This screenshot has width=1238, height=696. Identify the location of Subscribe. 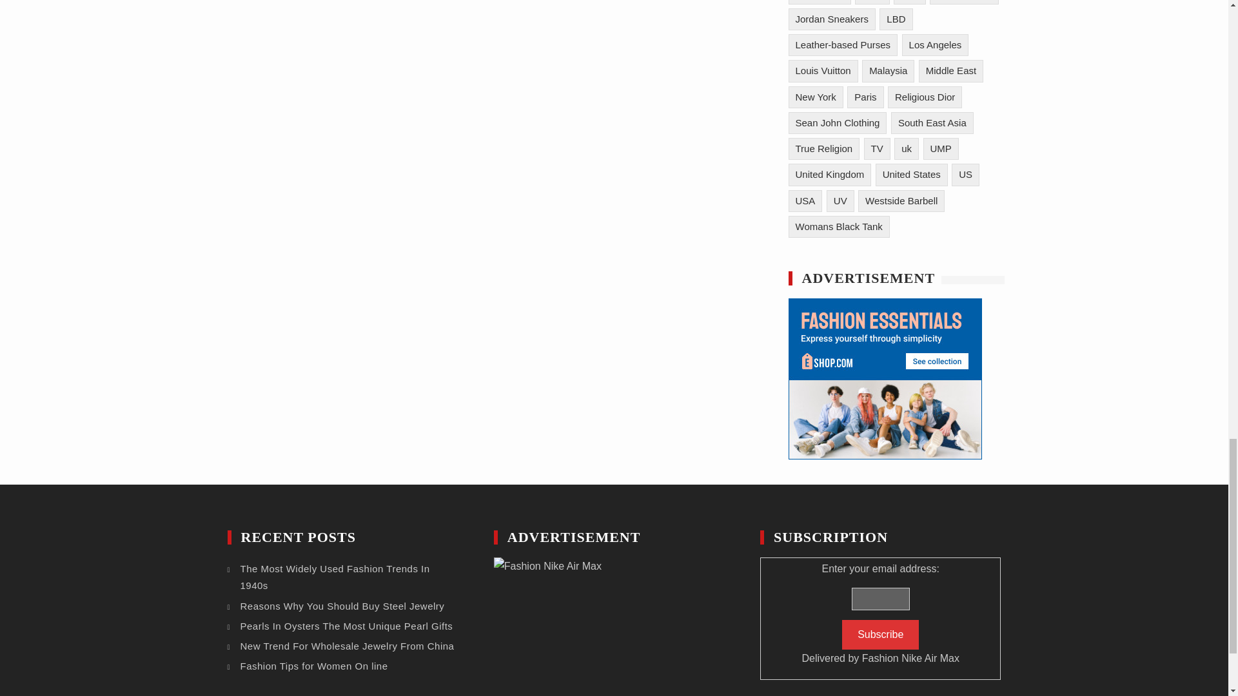
(879, 634).